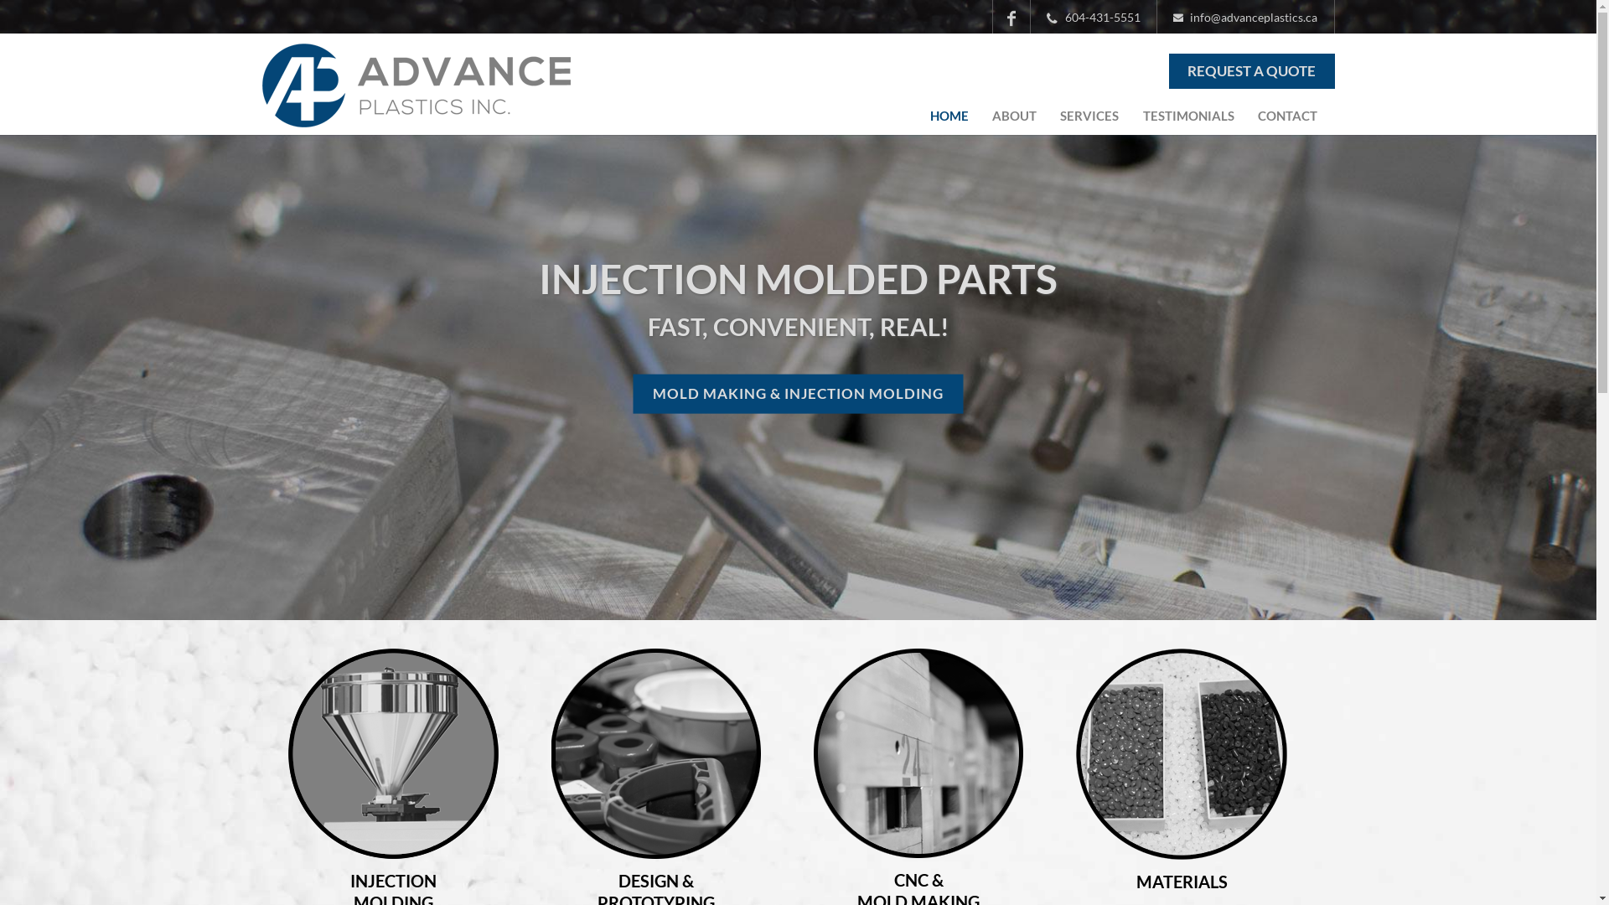  I want to click on Advance Plastics - Home, so click(416, 116).